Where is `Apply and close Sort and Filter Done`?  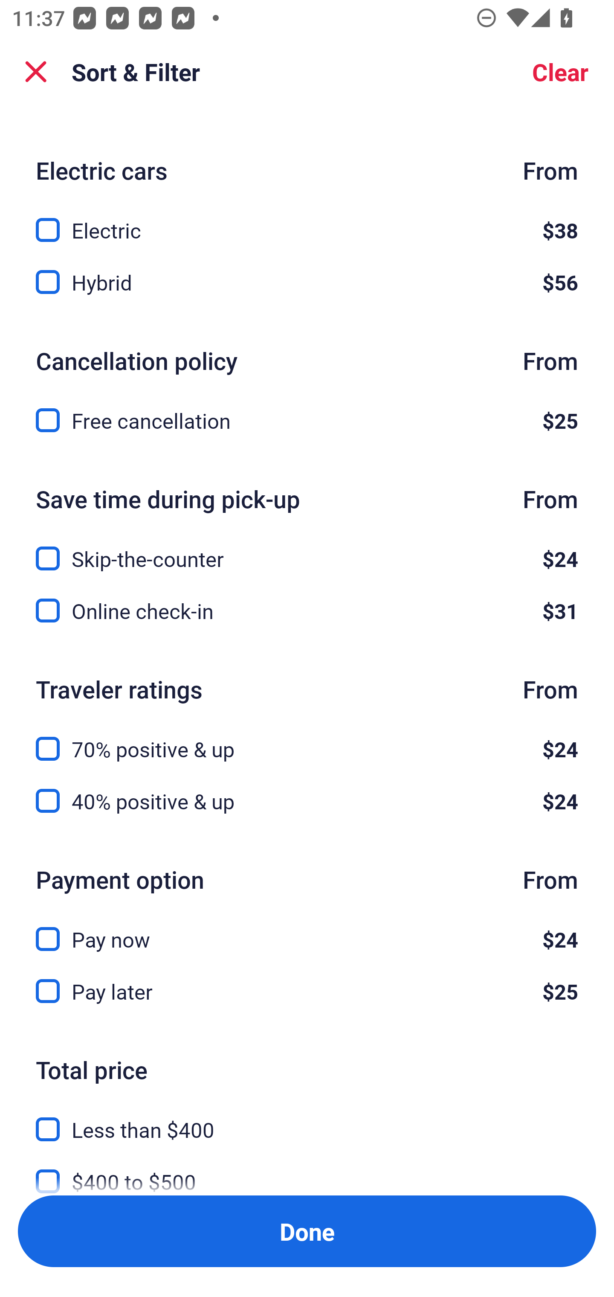 Apply and close Sort and Filter Done is located at coordinates (307, 1231).